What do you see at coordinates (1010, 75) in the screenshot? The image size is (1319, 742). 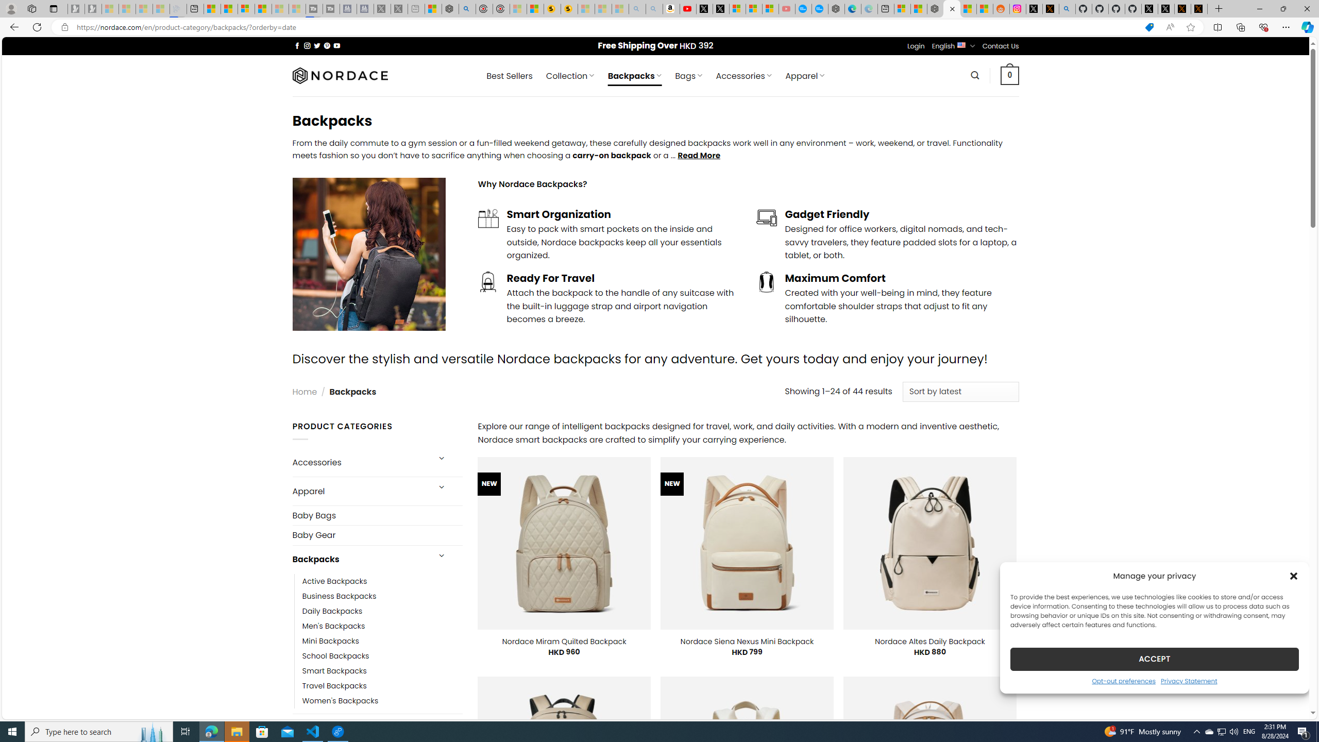 I see ` 0 ` at bounding box center [1010, 75].